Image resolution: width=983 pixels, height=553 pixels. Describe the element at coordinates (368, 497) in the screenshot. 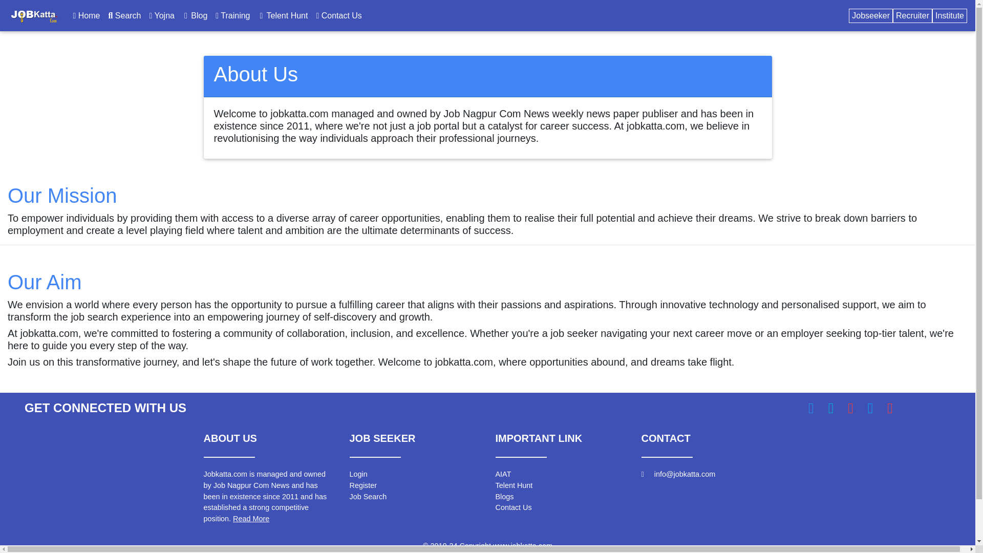

I see `Job Search` at that location.